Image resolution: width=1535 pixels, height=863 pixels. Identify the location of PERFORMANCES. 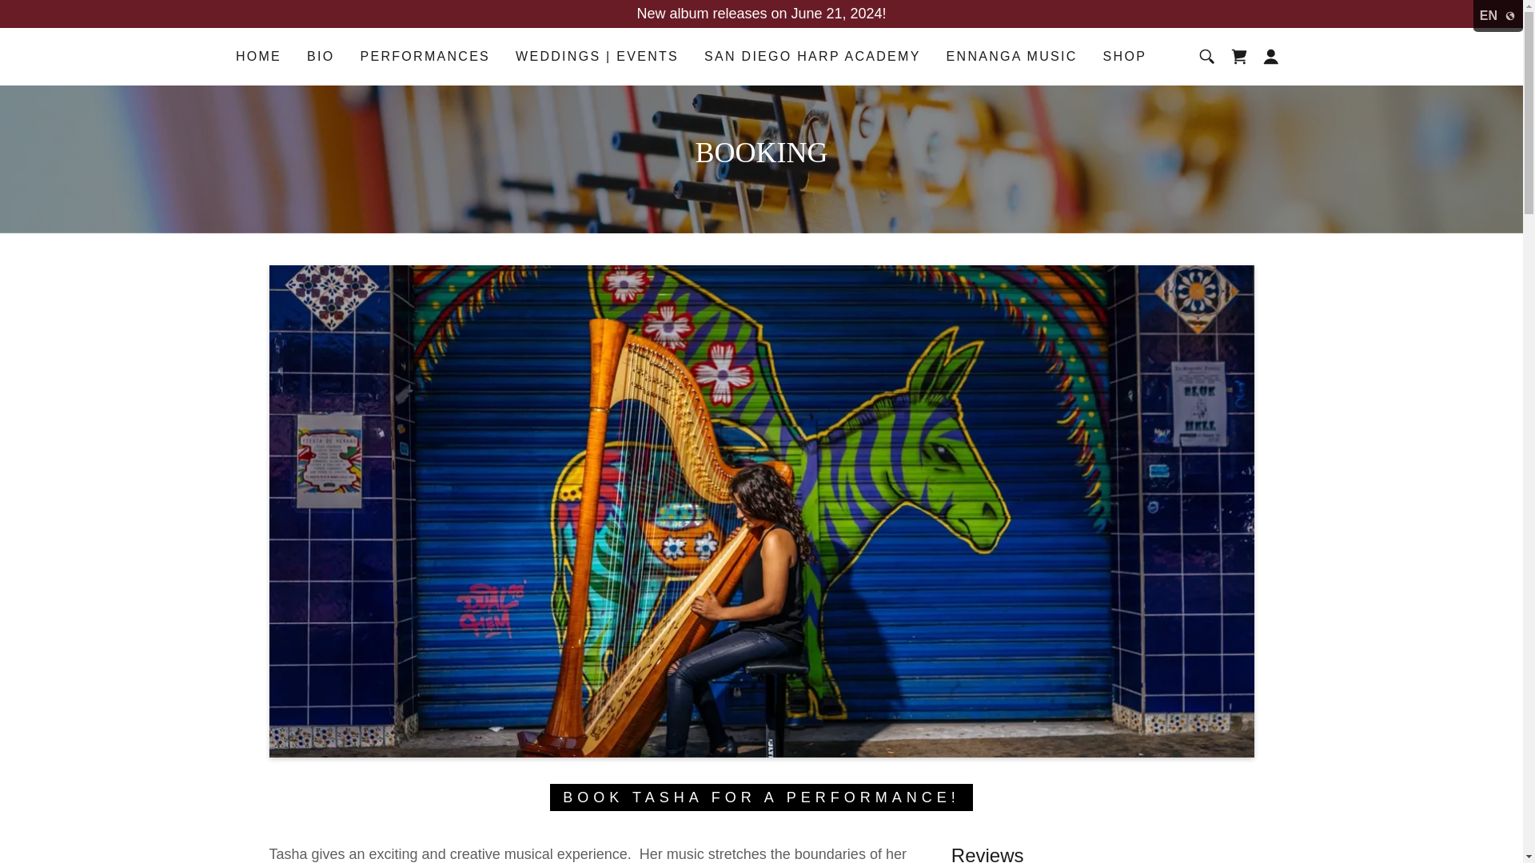
(424, 56).